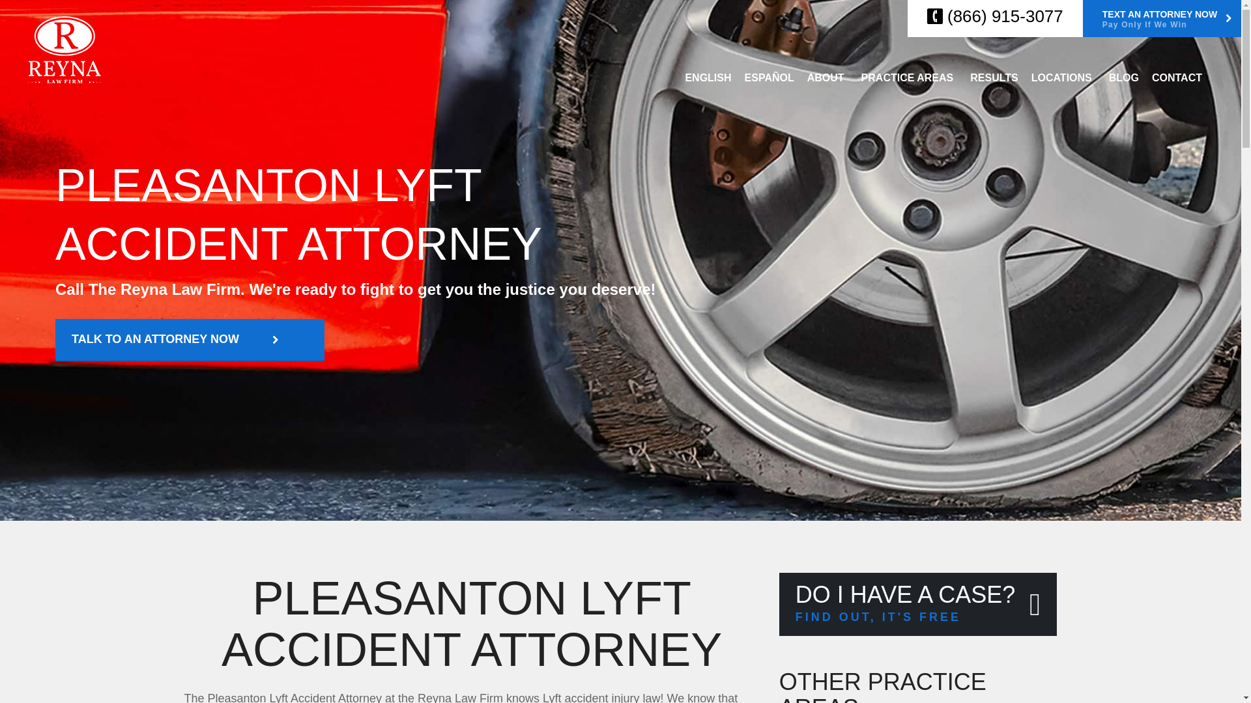 The width and height of the screenshot is (1251, 703). What do you see at coordinates (827, 78) in the screenshot?
I see `ABOUT` at bounding box center [827, 78].